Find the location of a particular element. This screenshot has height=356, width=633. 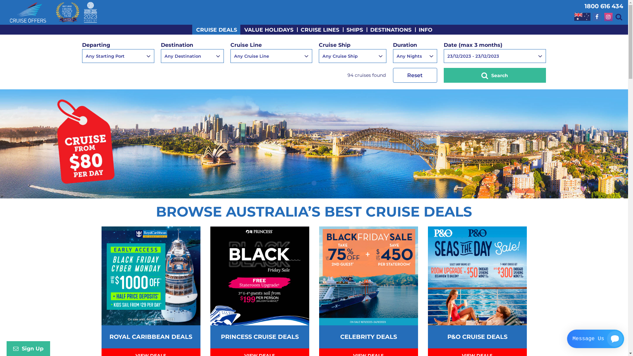

VIEW DEALS is located at coordinates (260, 314).